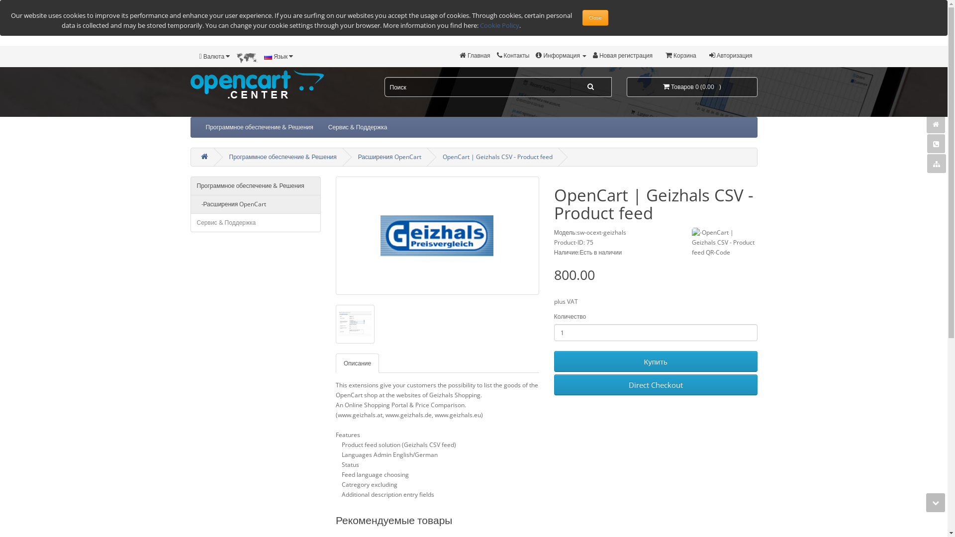  Describe the element at coordinates (355, 324) in the screenshot. I see `OpenCart | Geizhals CSV - Product feed` at that location.